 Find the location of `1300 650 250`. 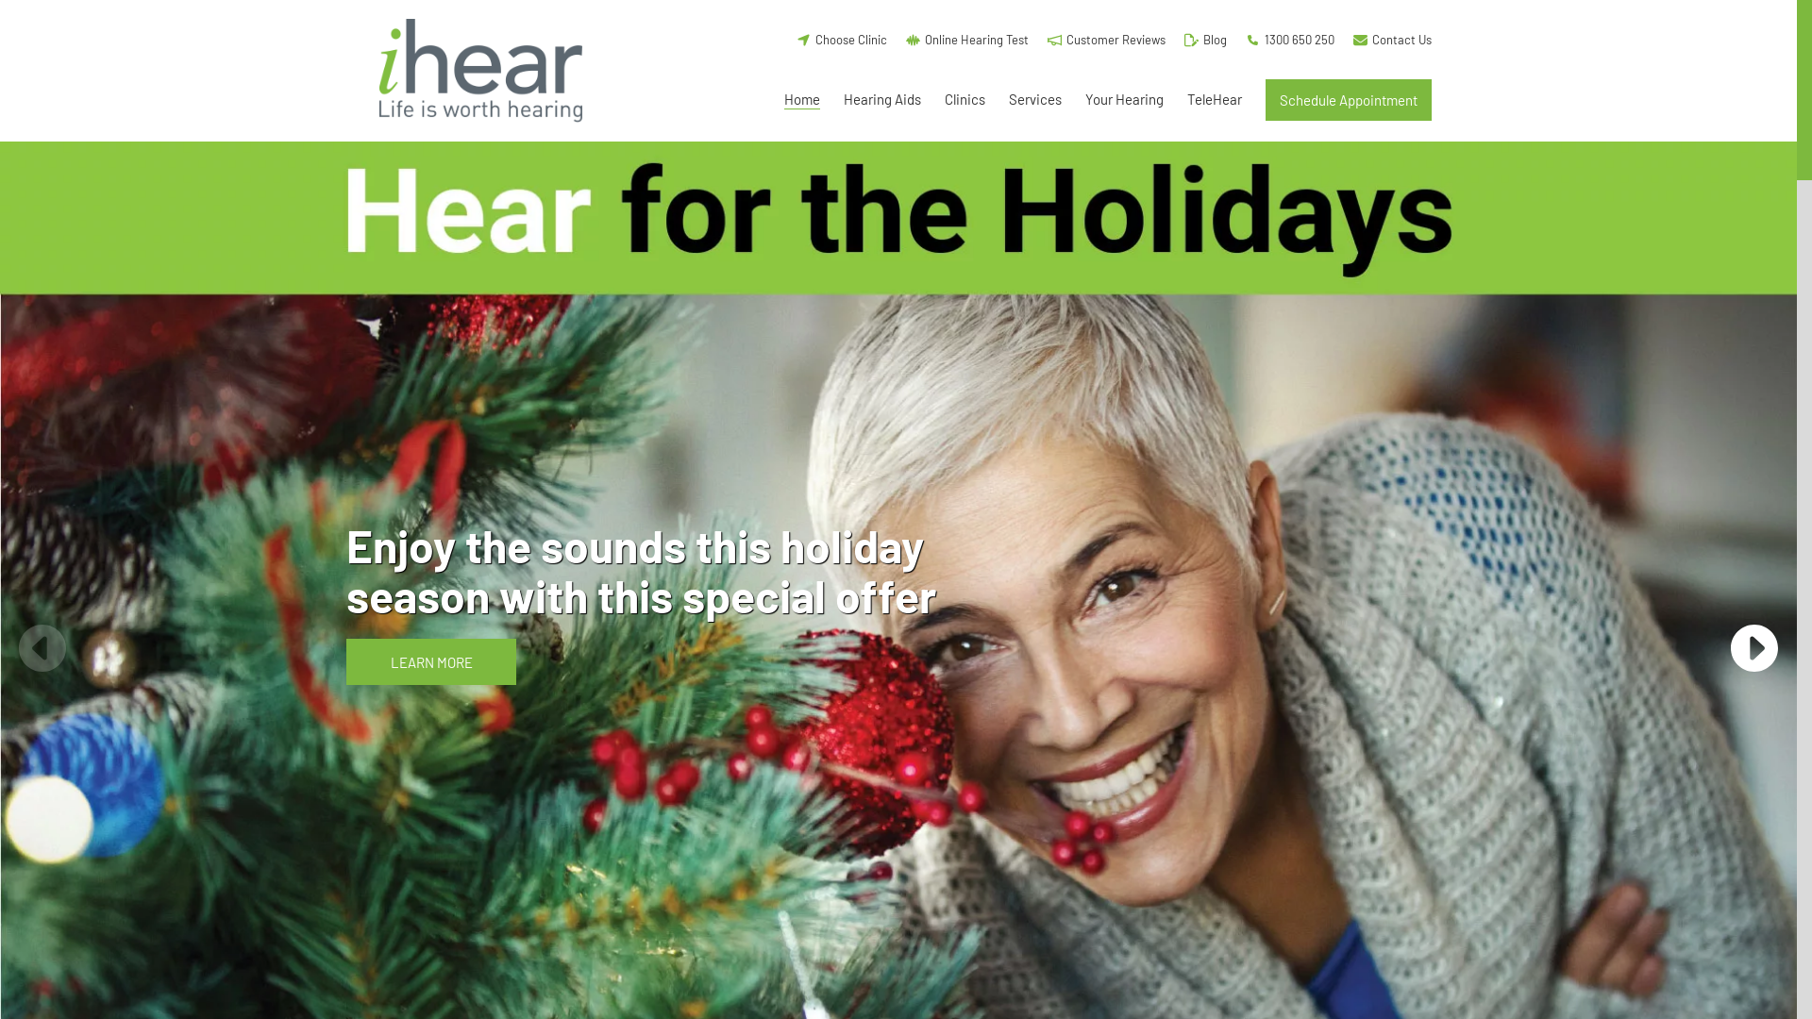

1300 650 250 is located at coordinates (1290, 39).